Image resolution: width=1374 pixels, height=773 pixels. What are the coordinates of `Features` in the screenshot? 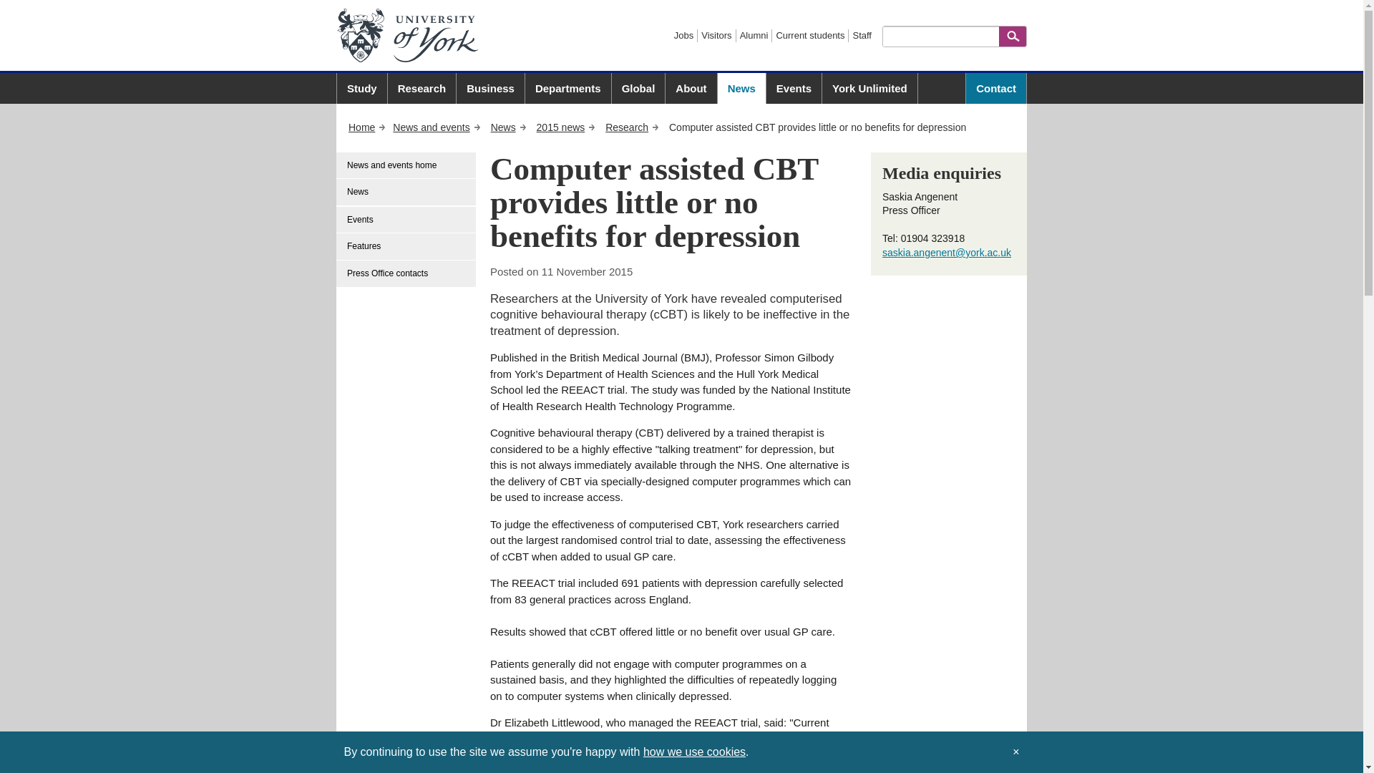 It's located at (406, 246).